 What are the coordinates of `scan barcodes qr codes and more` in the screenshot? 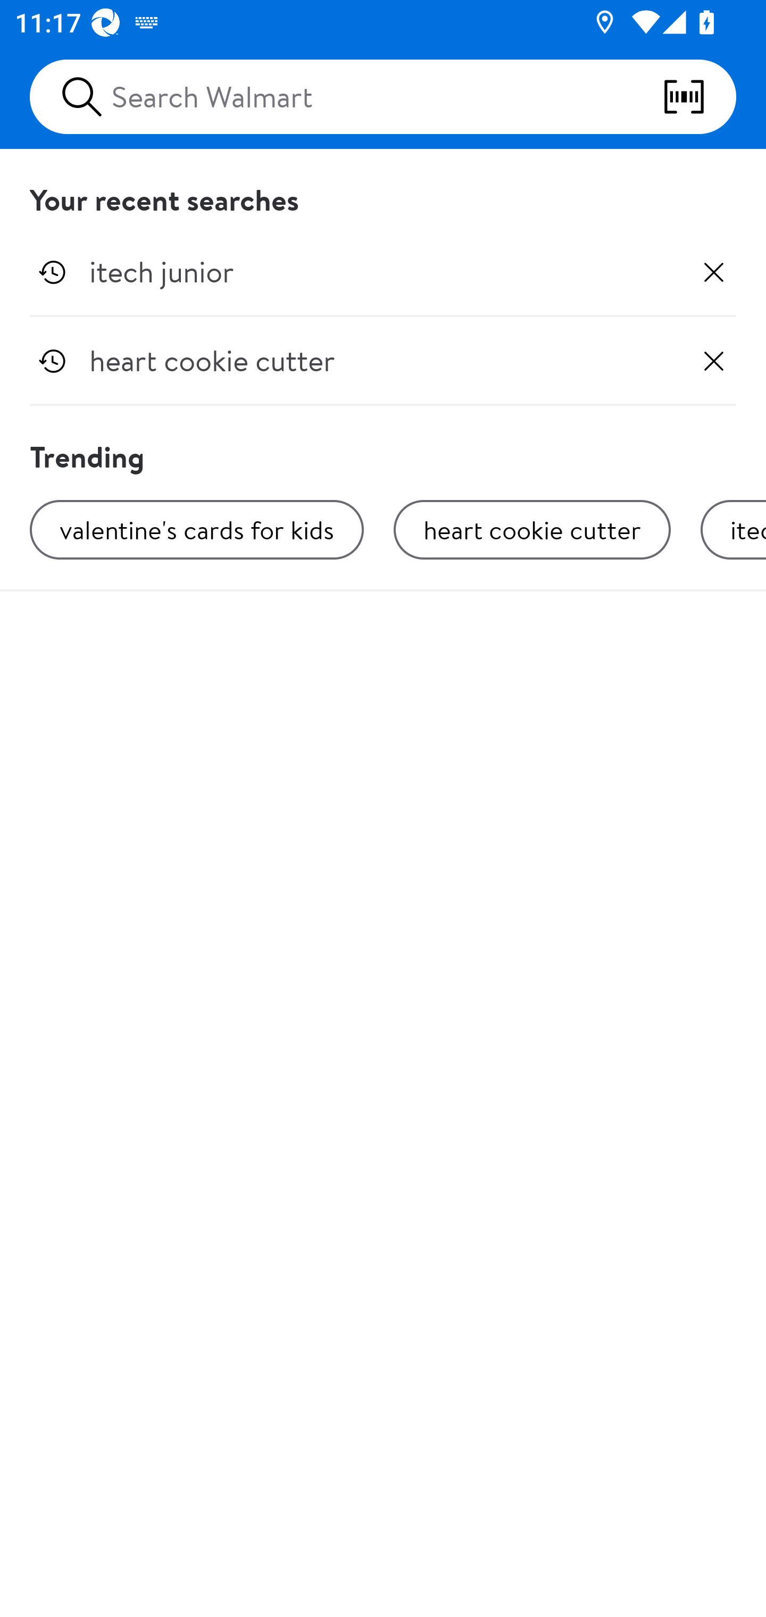 It's located at (699, 97).